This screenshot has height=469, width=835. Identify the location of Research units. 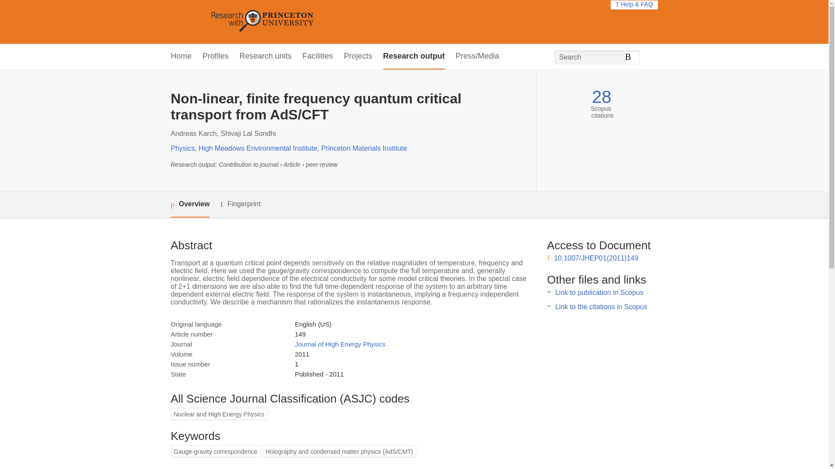
(265, 56).